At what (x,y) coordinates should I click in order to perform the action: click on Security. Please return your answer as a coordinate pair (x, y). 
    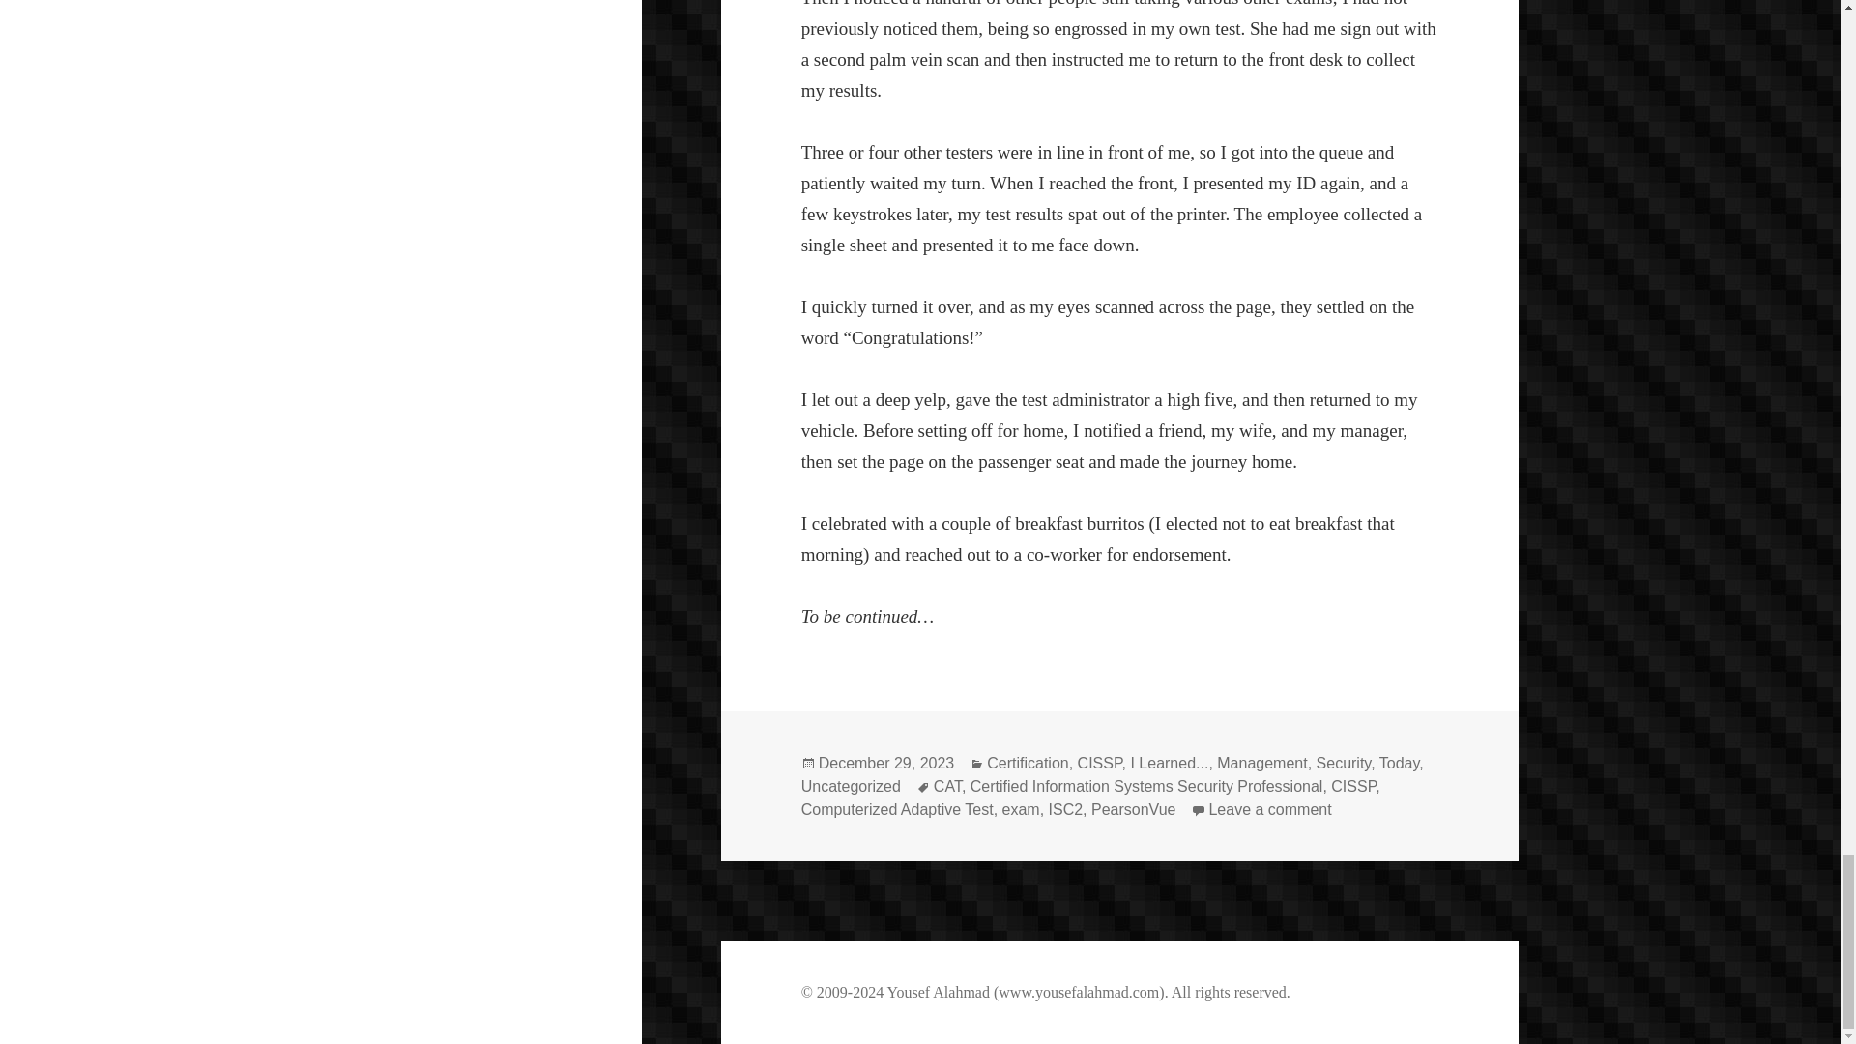
    Looking at the image, I should click on (1169, 764).